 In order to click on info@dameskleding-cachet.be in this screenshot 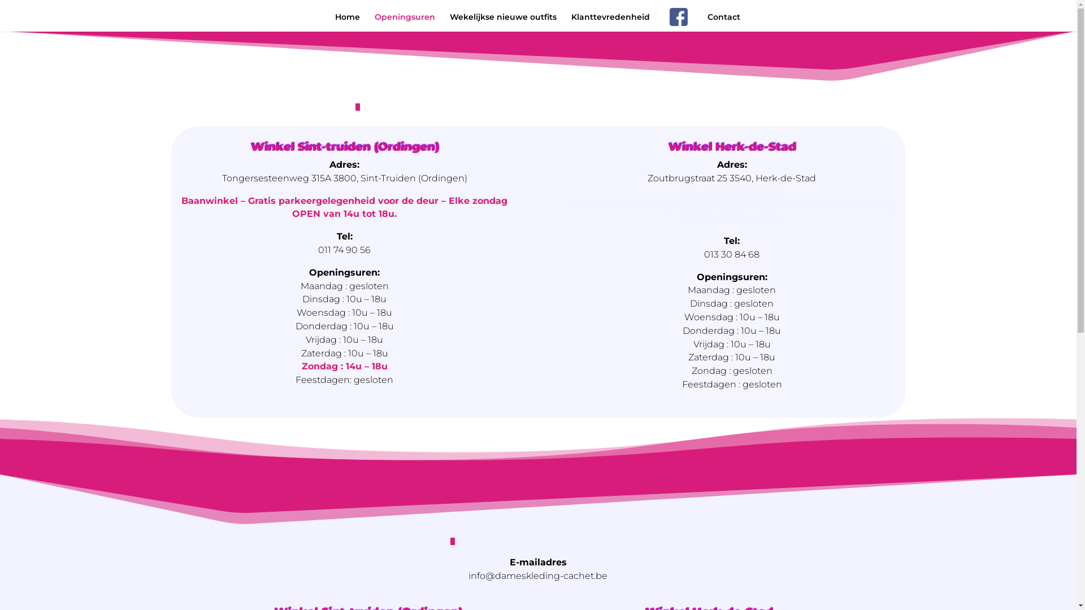, I will do `click(538, 583)`.